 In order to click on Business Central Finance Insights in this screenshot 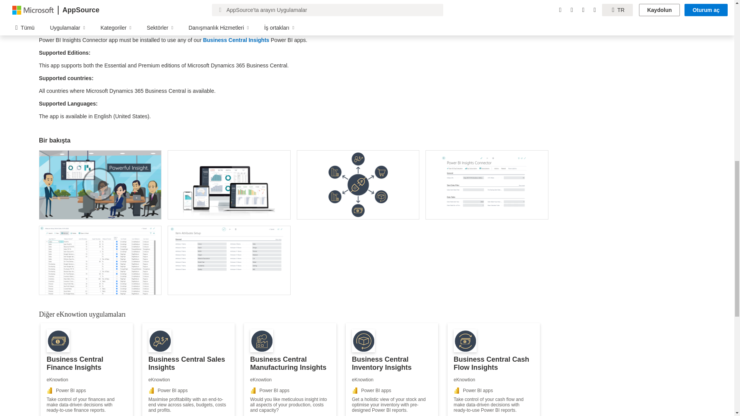, I will do `click(87, 370)`.